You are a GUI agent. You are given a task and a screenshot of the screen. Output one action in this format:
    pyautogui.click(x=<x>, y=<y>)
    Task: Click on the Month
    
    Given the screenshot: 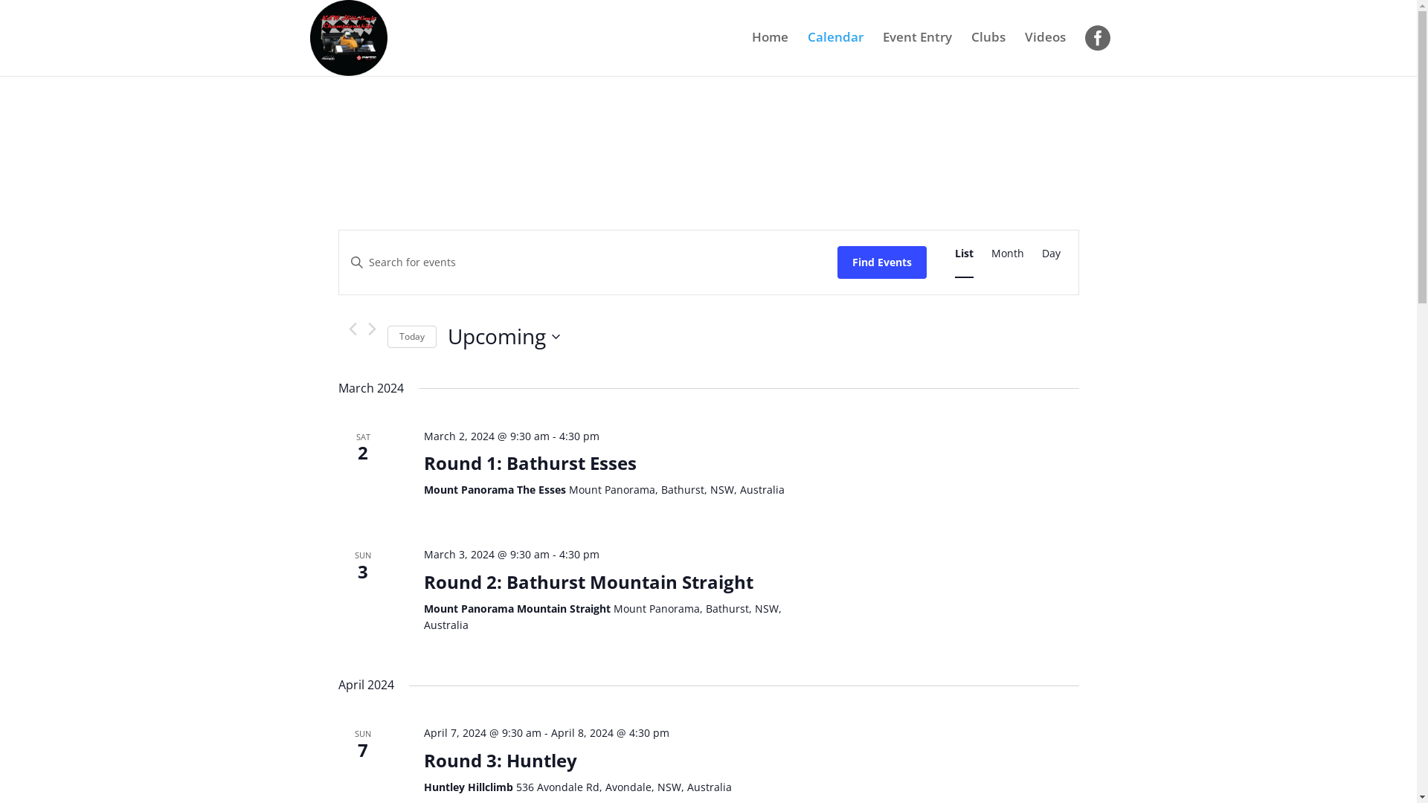 What is the action you would take?
    pyautogui.click(x=1007, y=254)
    